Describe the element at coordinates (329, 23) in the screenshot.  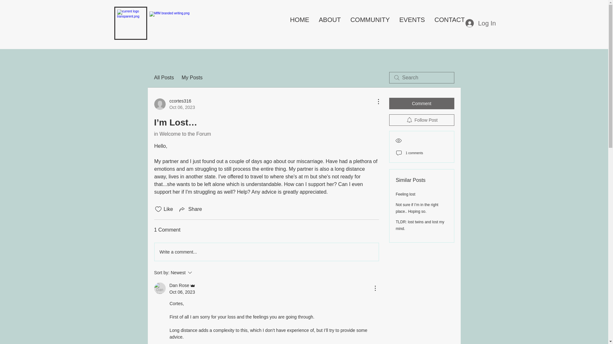
I see `Dan Rose` at that location.